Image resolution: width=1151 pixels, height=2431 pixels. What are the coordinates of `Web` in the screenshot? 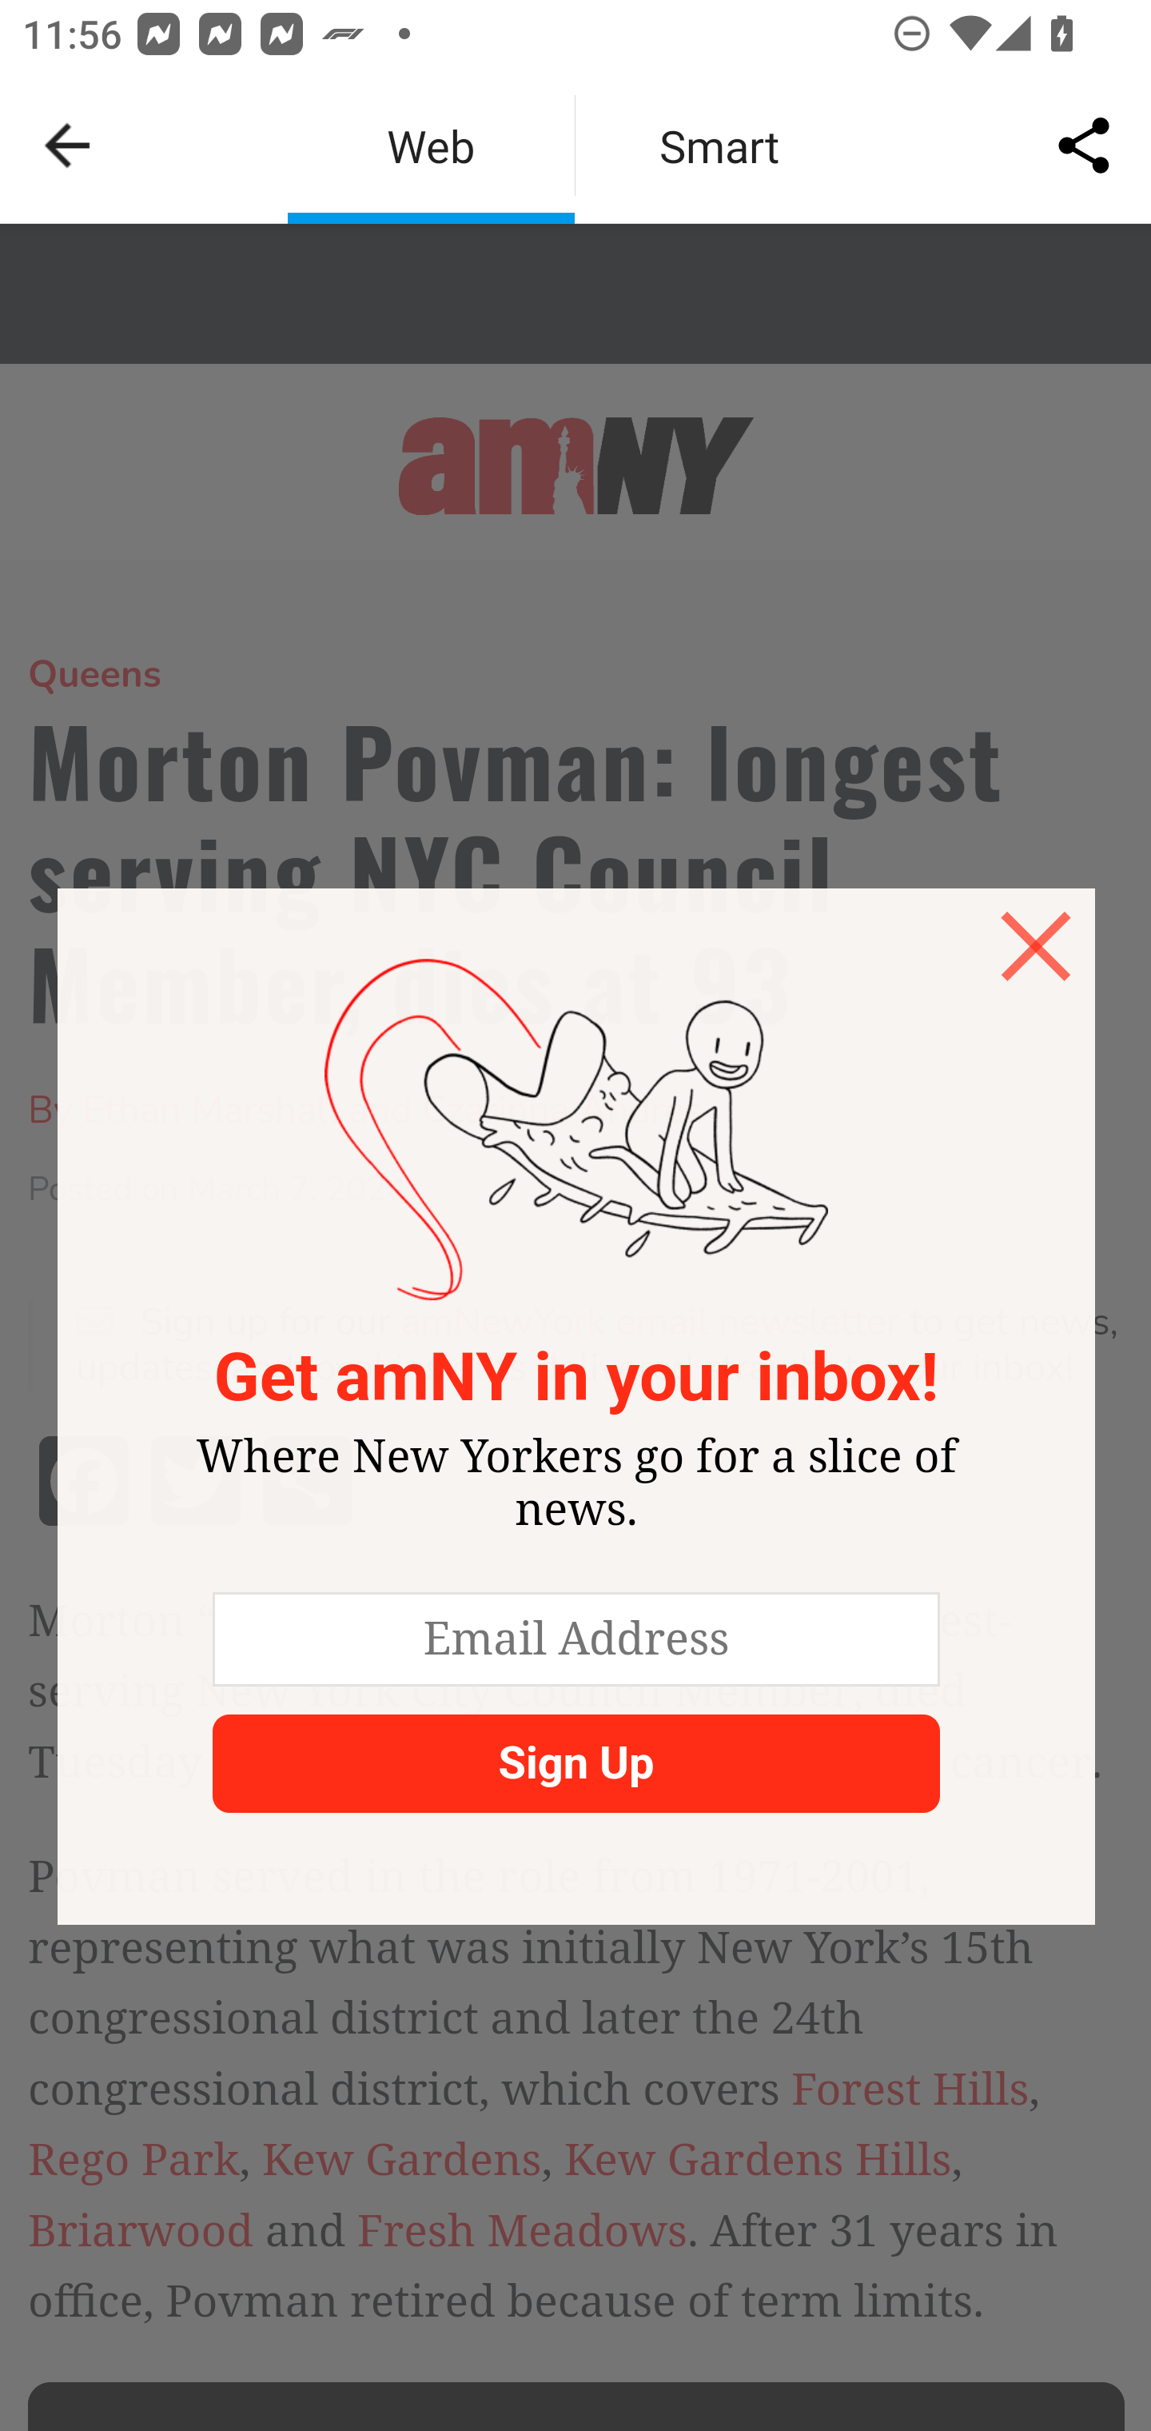 It's located at (431, 146).